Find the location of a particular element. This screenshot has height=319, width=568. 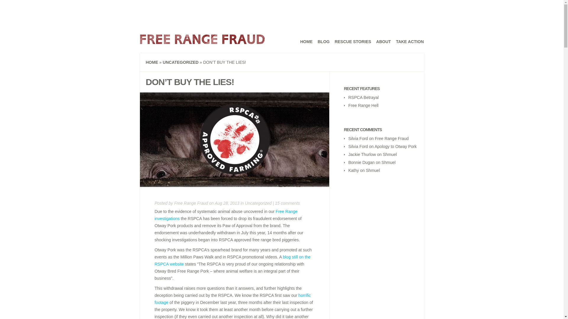

TAKE ACTION is located at coordinates (410, 41).